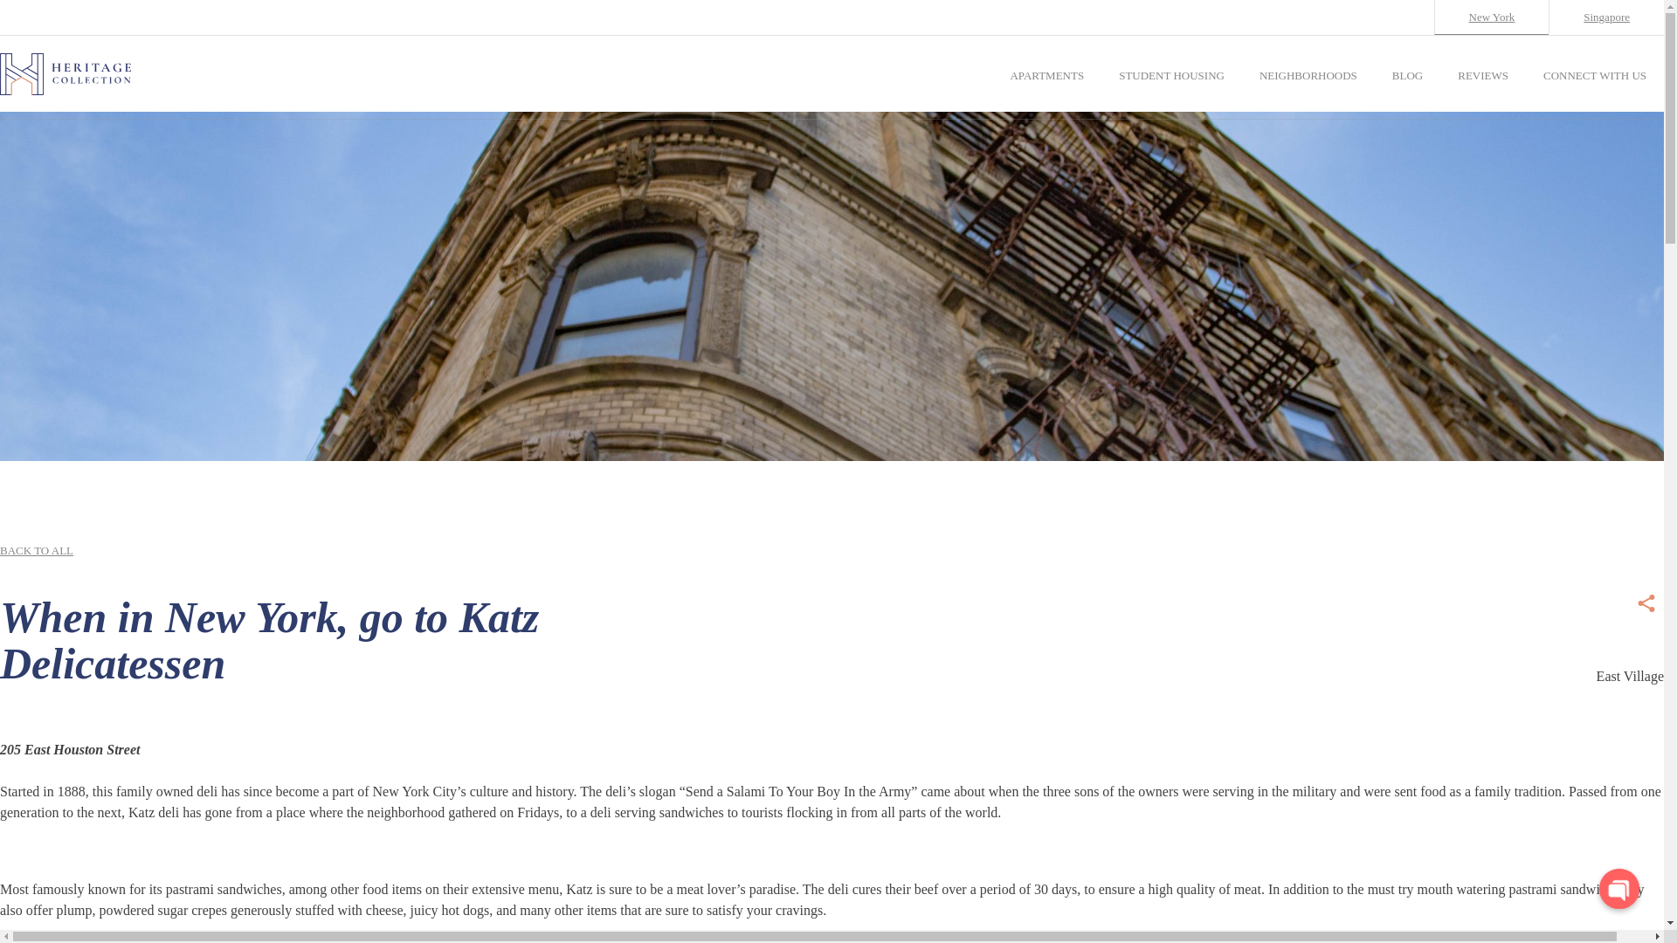 This screenshot has width=1677, height=943. I want to click on REVIEWS, so click(1482, 75).